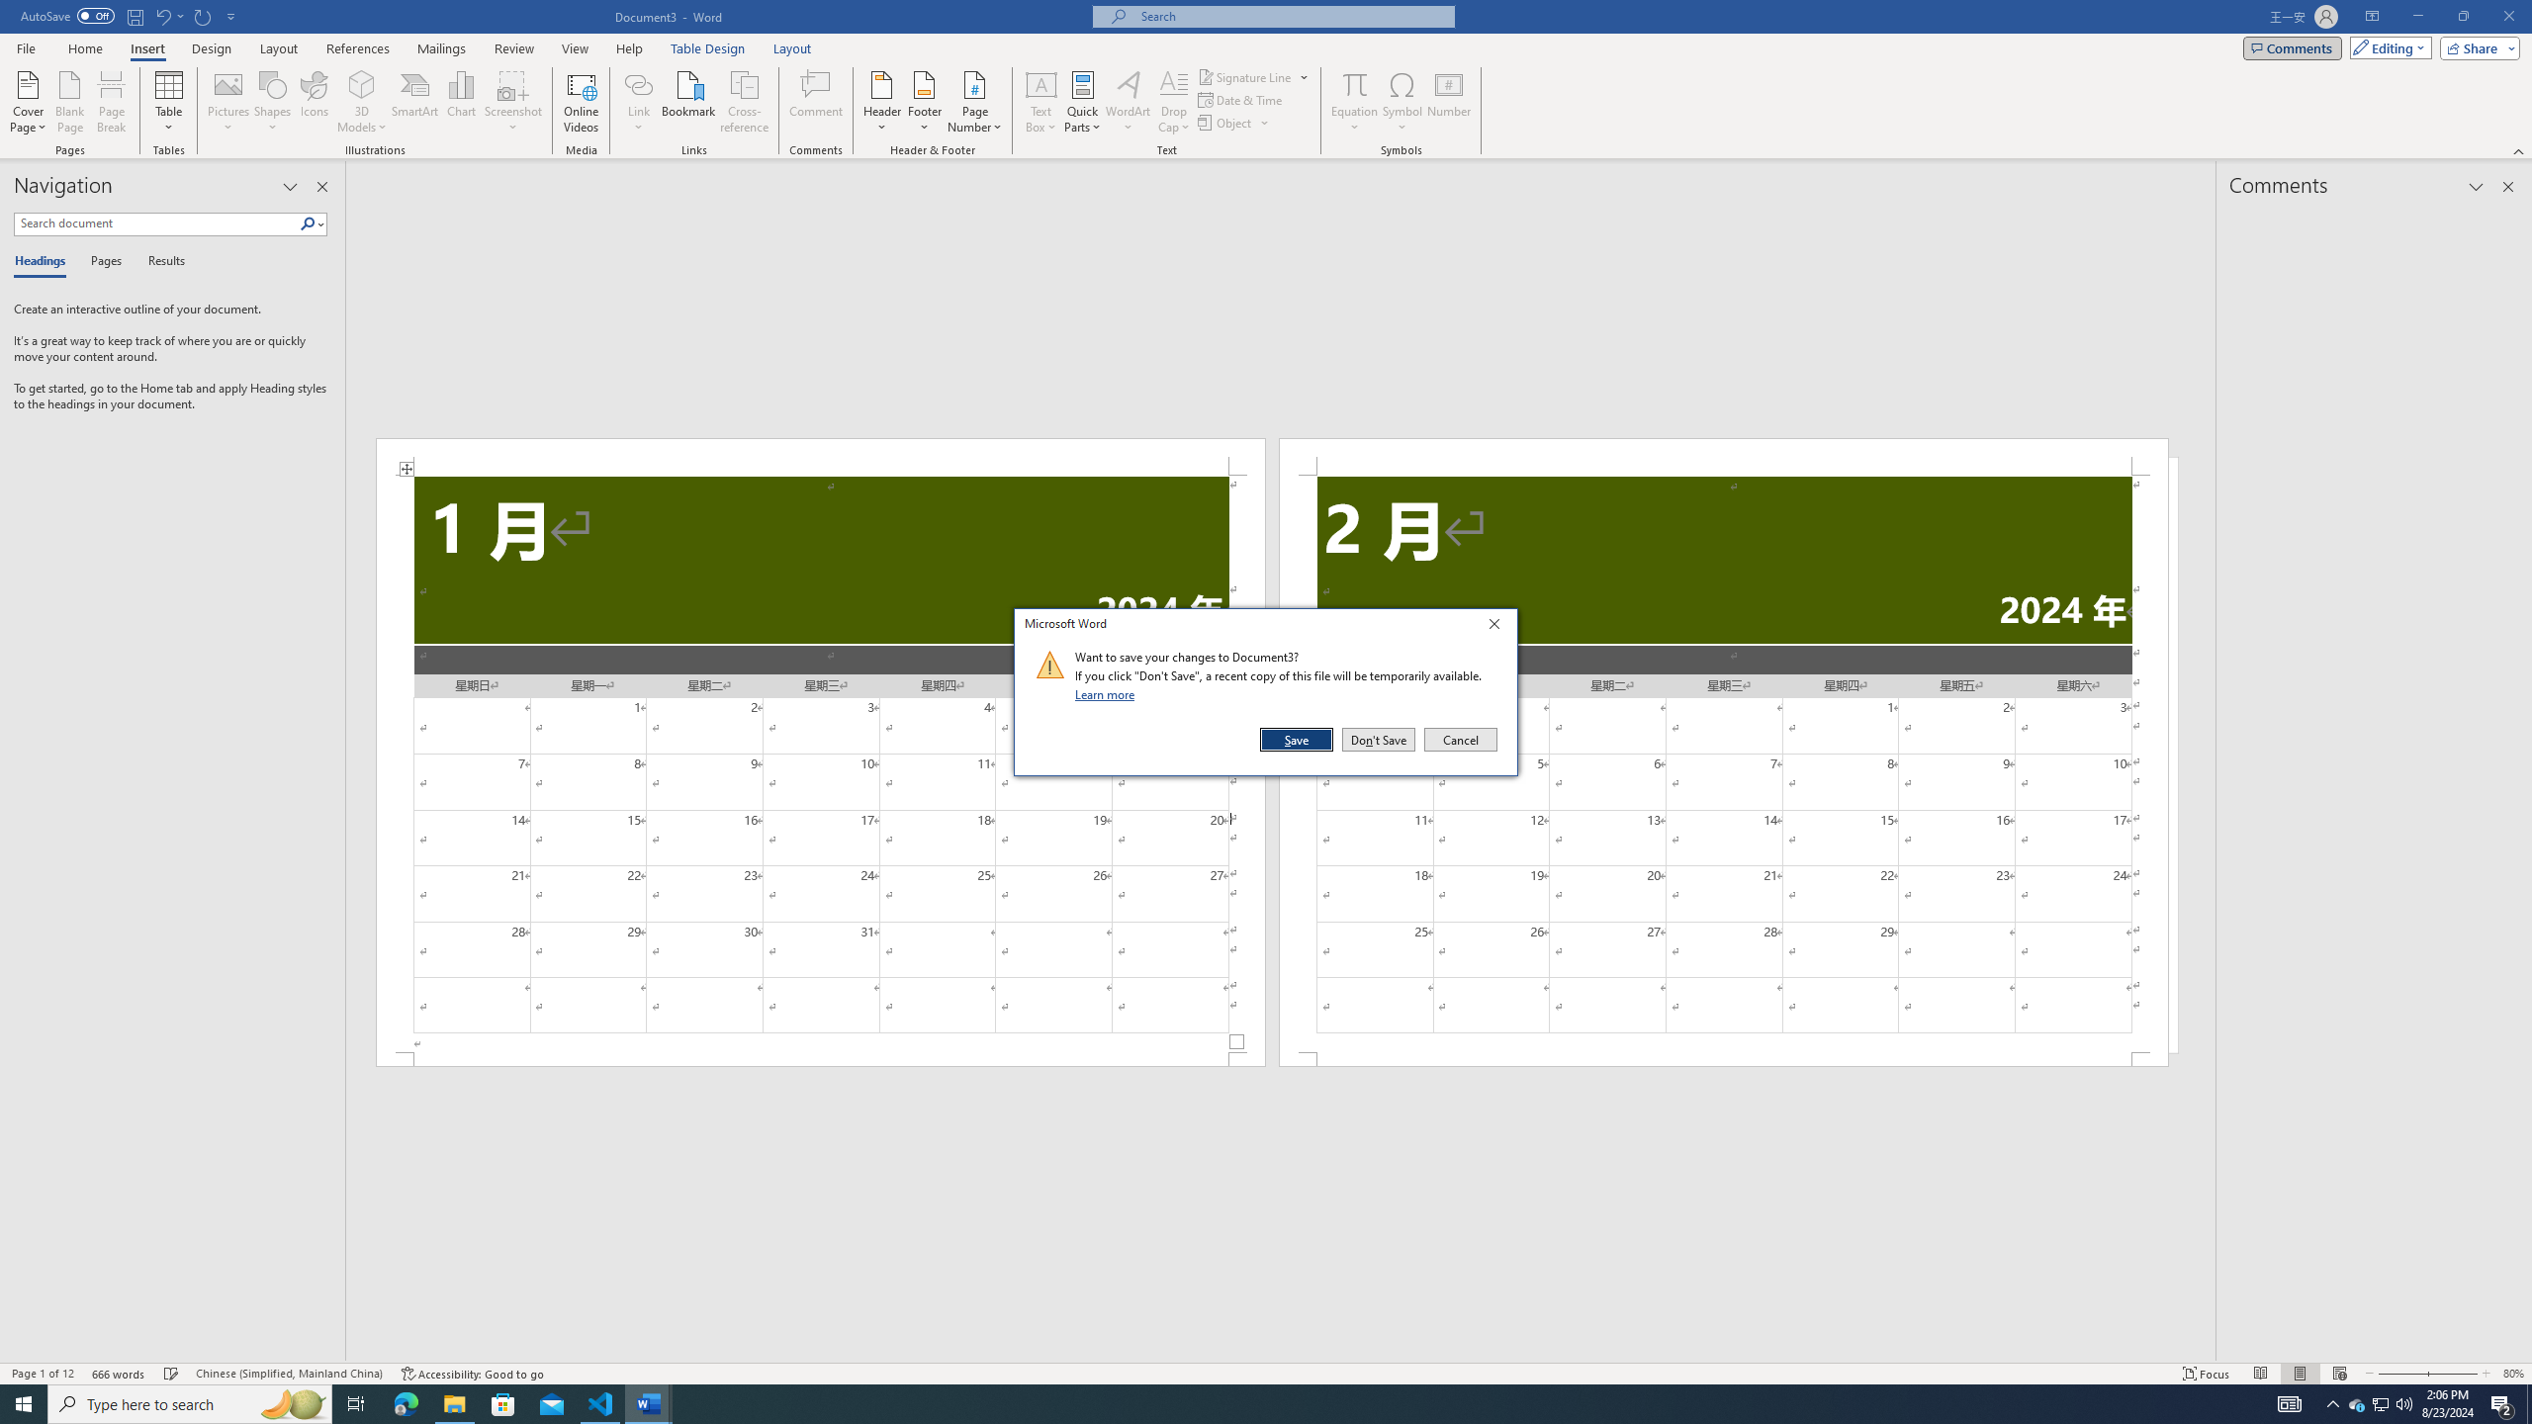  I want to click on Read Mode, so click(2261, 1374).